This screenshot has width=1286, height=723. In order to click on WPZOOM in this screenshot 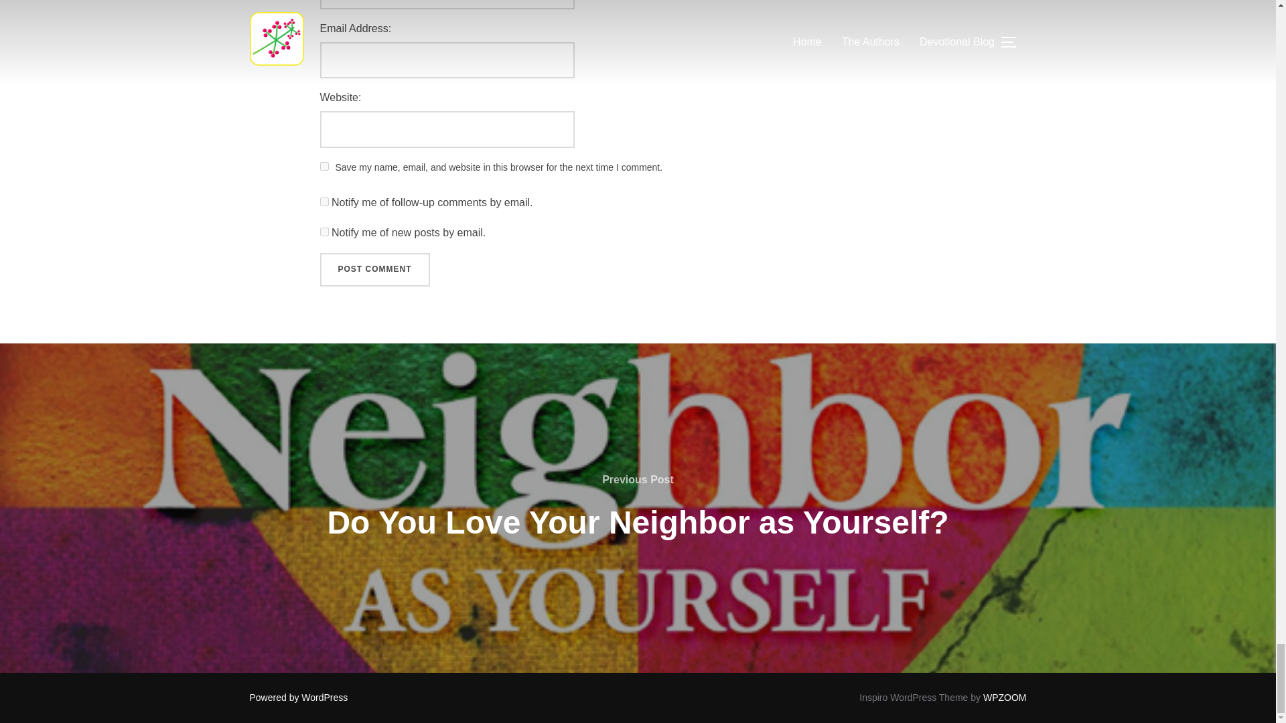, I will do `click(1005, 697)`.